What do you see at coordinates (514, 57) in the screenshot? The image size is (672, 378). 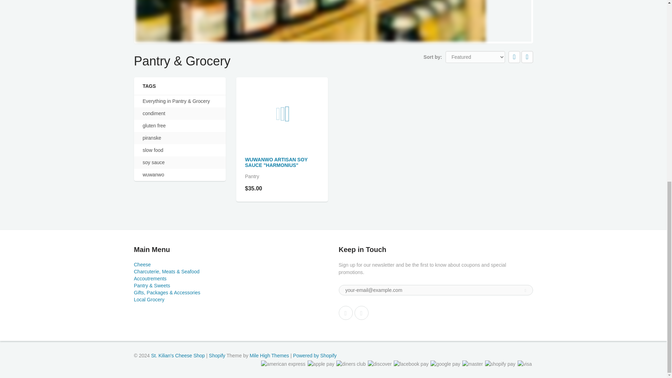 I see `Grid view` at bounding box center [514, 57].